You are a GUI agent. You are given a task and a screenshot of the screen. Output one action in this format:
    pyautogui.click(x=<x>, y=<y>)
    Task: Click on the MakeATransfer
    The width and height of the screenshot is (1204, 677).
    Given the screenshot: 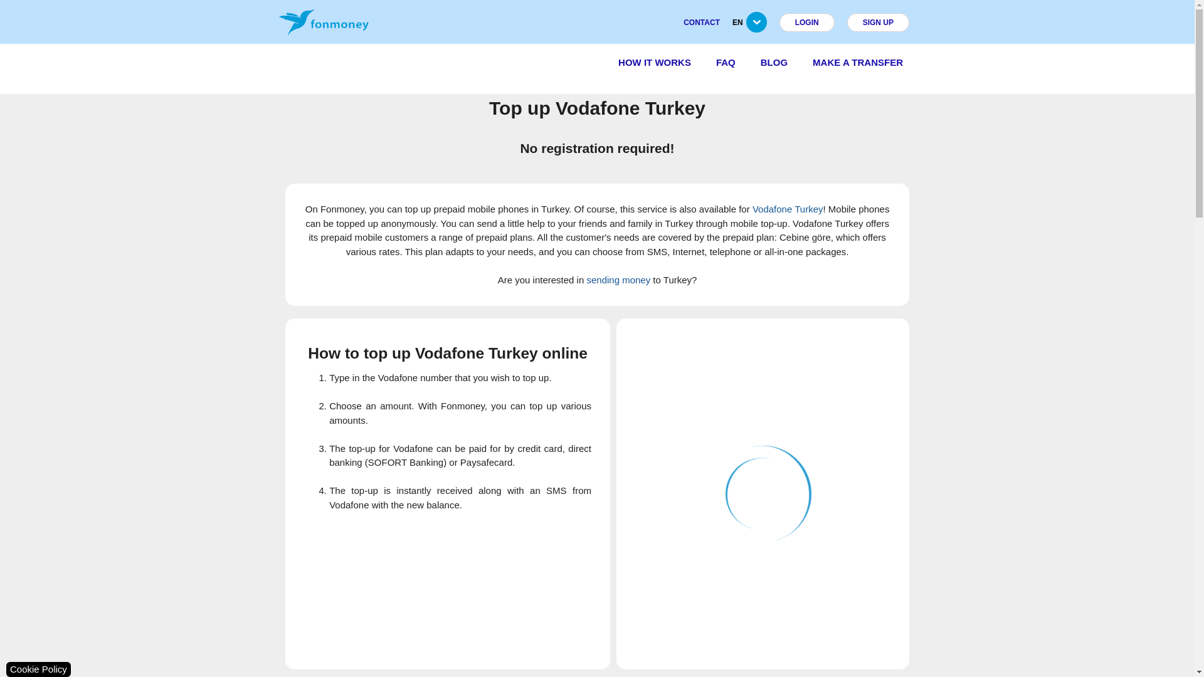 What is the action you would take?
    pyautogui.click(x=858, y=62)
    